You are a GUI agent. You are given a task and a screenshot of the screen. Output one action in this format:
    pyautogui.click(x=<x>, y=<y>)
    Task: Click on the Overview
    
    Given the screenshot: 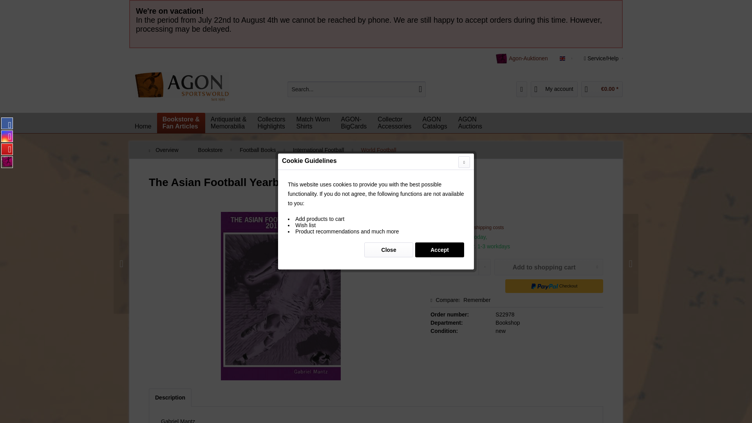 What is the action you would take?
    pyautogui.click(x=435, y=123)
    